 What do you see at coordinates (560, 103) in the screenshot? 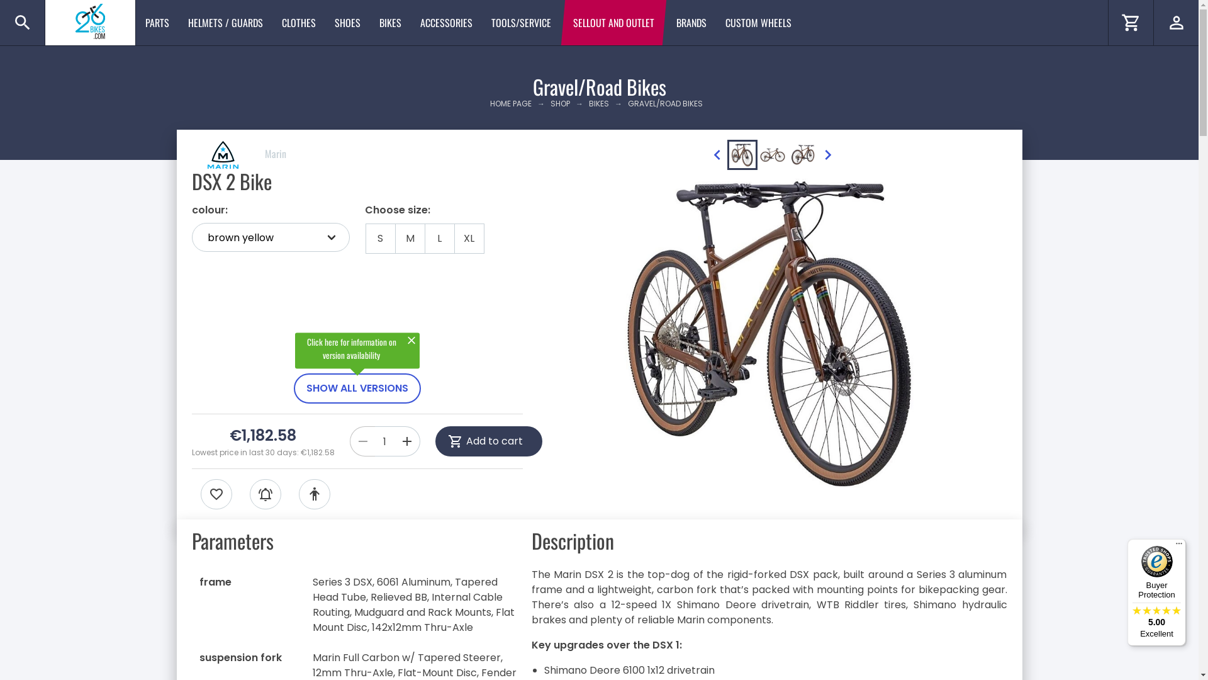
I see `SHOP` at bounding box center [560, 103].